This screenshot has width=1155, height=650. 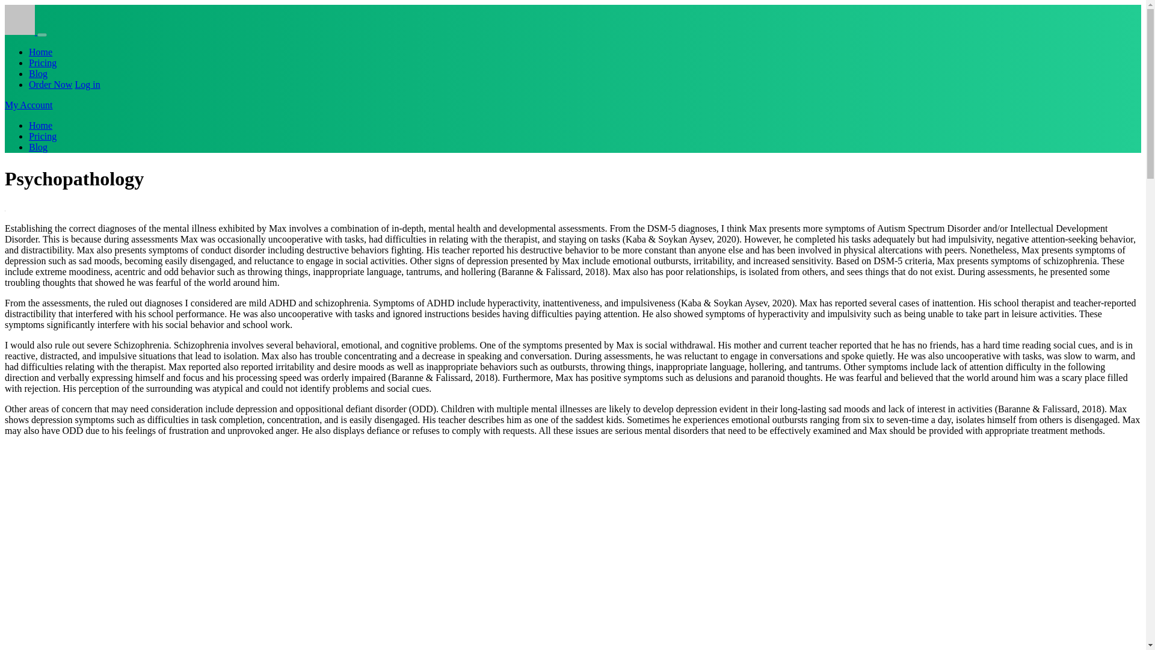 What do you see at coordinates (40, 52) in the screenshot?
I see `Home` at bounding box center [40, 52].